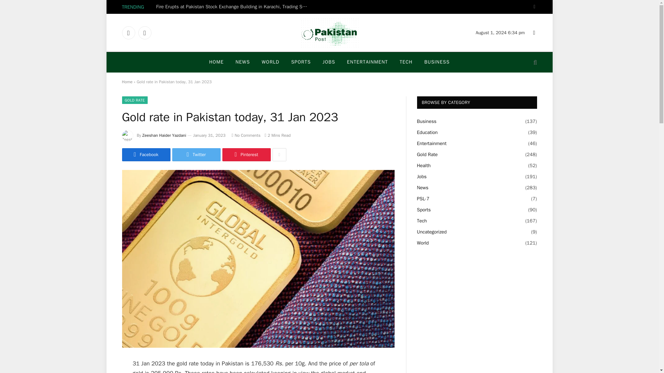 This screenshot has width=664, height=373. Describe the element at coordinates (165, 135) in the screenshot. I see `Zeeshan Haider Yazdani` at that location.